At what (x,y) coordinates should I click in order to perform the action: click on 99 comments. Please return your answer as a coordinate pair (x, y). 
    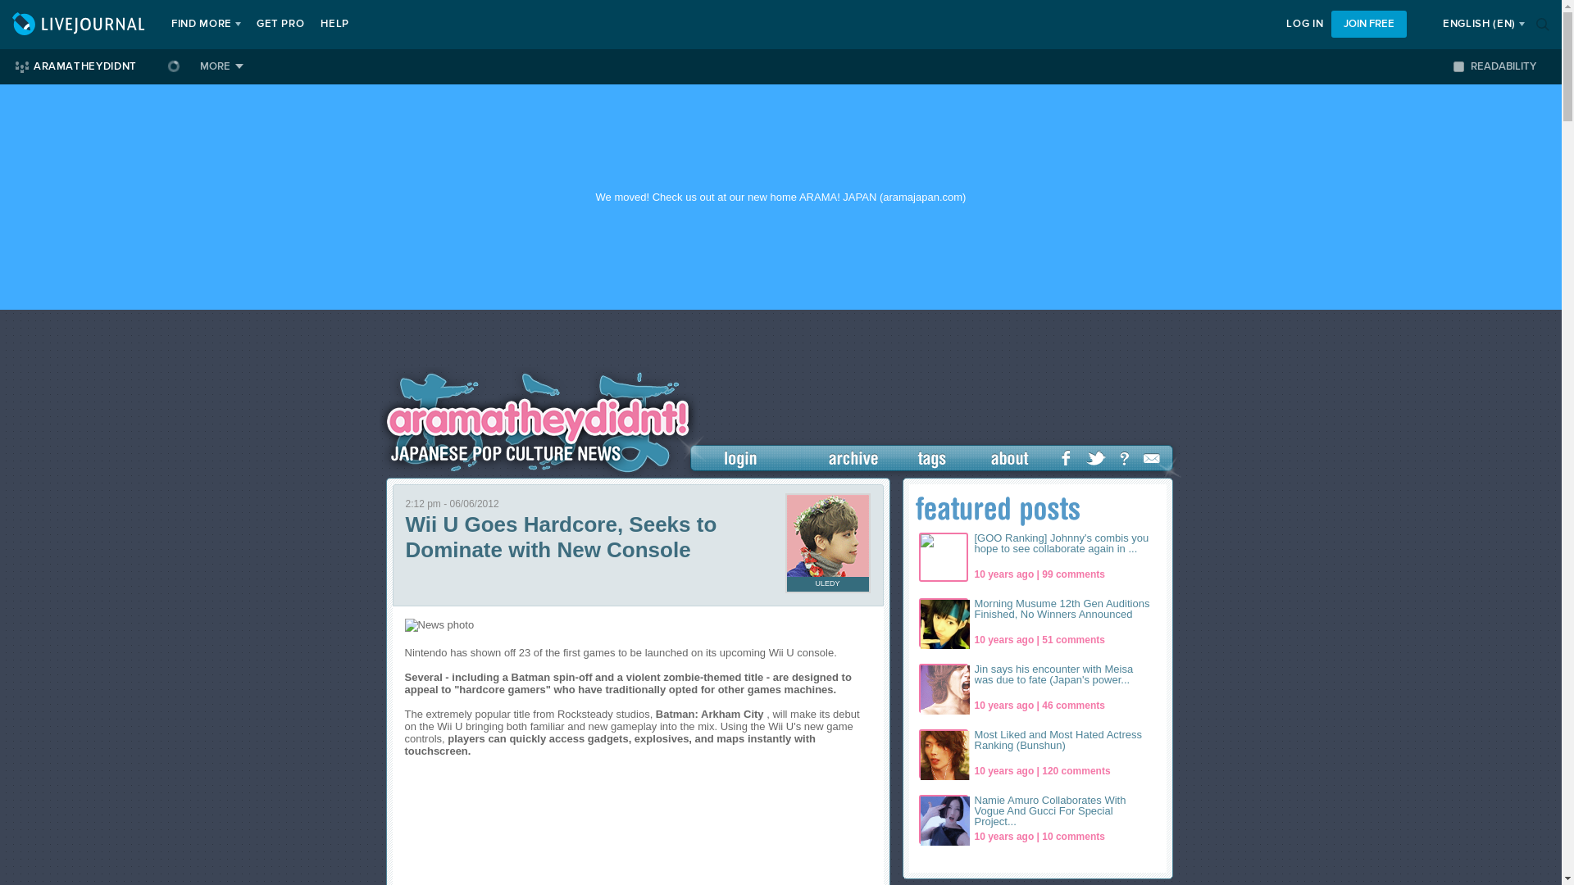
    Looking at the image, I should click on (1073, 574).